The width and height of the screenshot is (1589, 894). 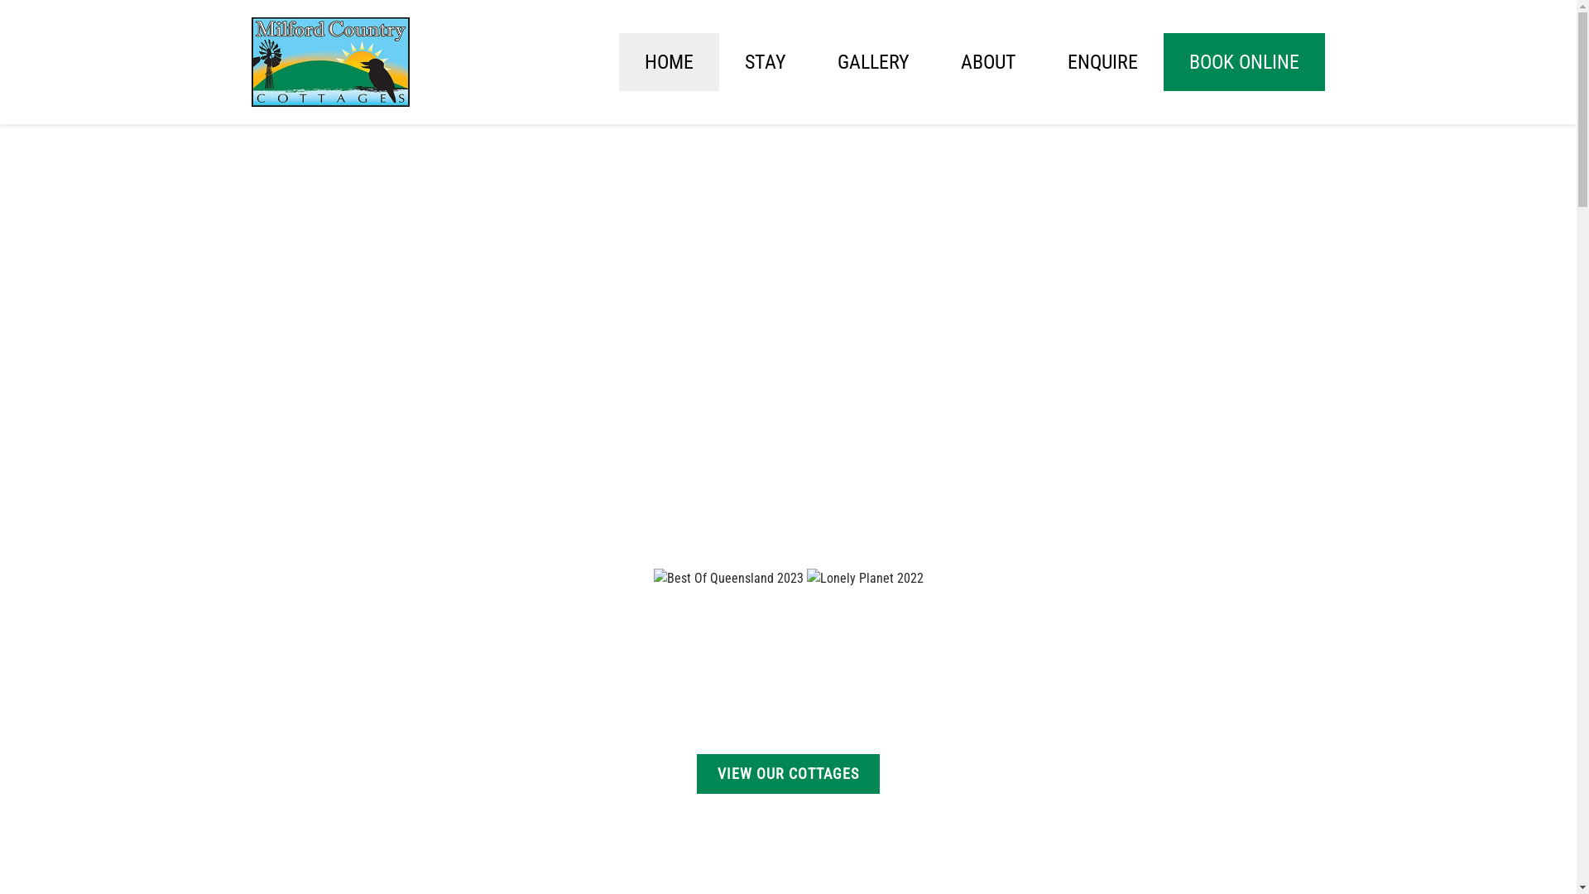 What do you see at coordinates (988, 62) in the screenshot?
I see `ABOUT` at bounding box center [988, 62].